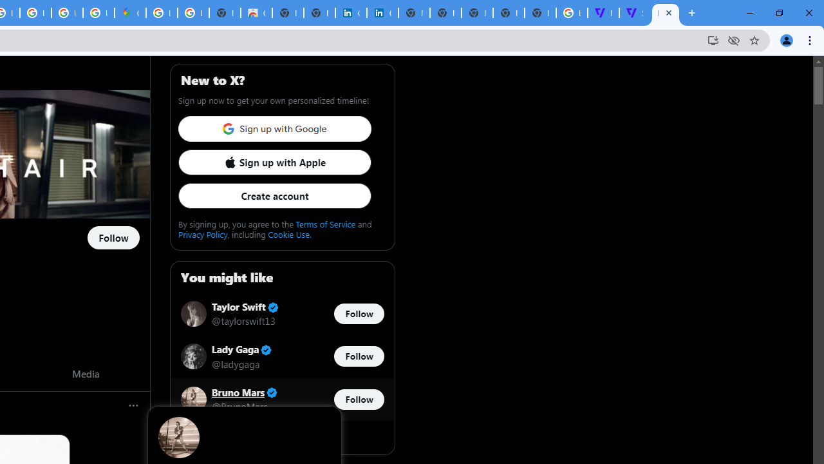 Image resolution: width=824 pixels, height=464 pixels. I want to click on Create account, so click(274, 196).